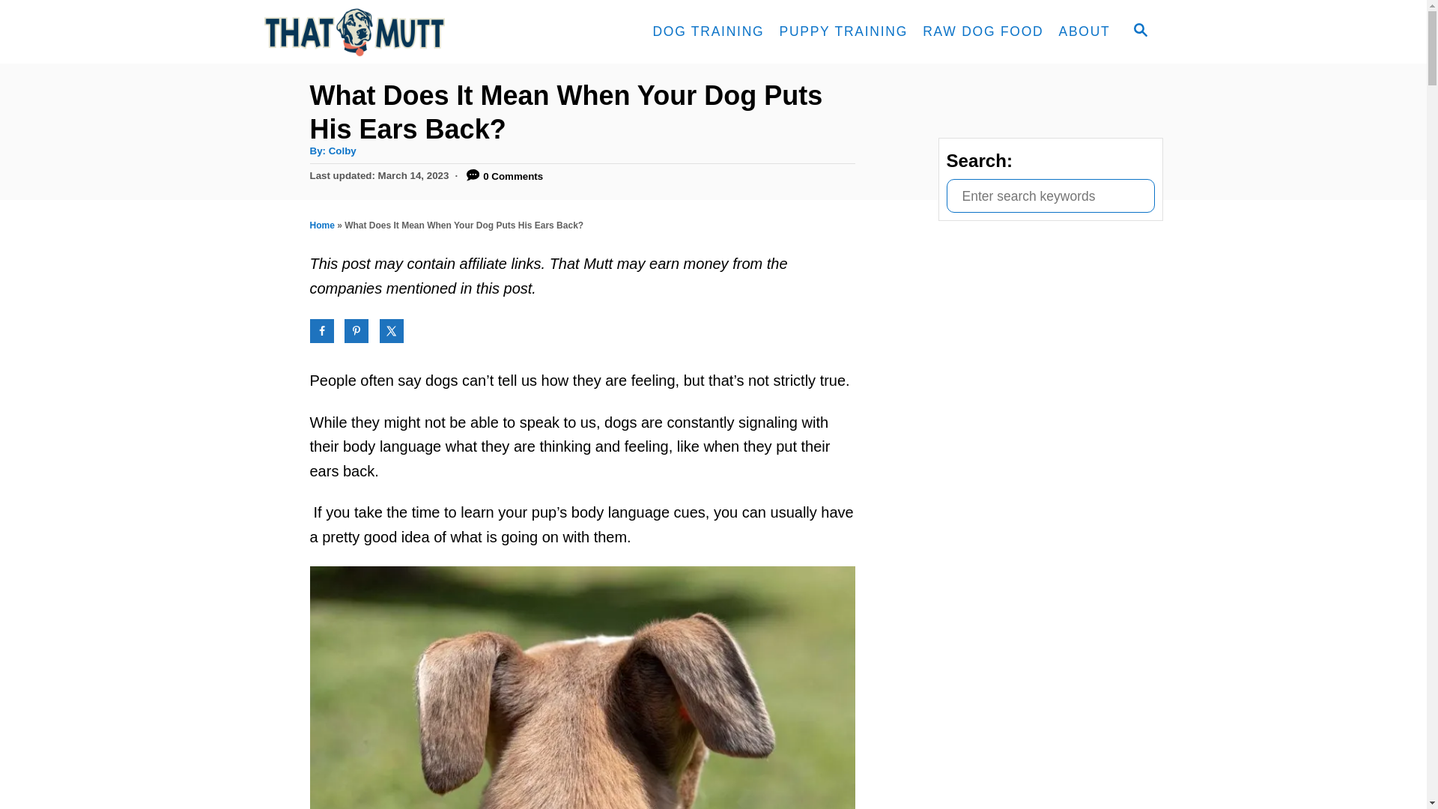  I want to click on ThatMutt.com, so click(398, 31).